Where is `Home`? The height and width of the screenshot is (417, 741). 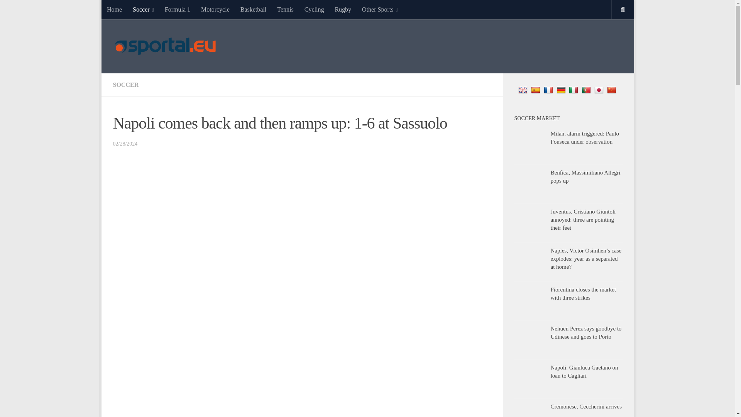
Home is located at coordinates (113, 9).